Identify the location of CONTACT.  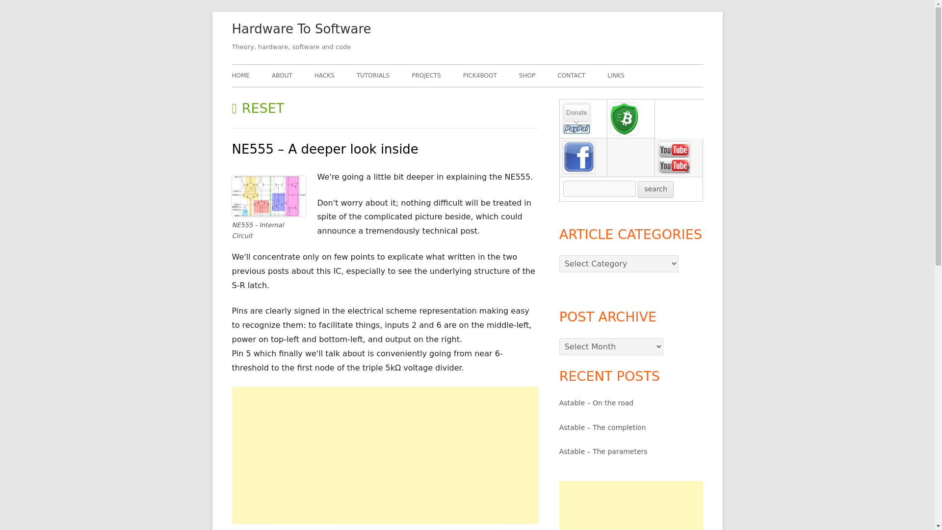
(571, 76).